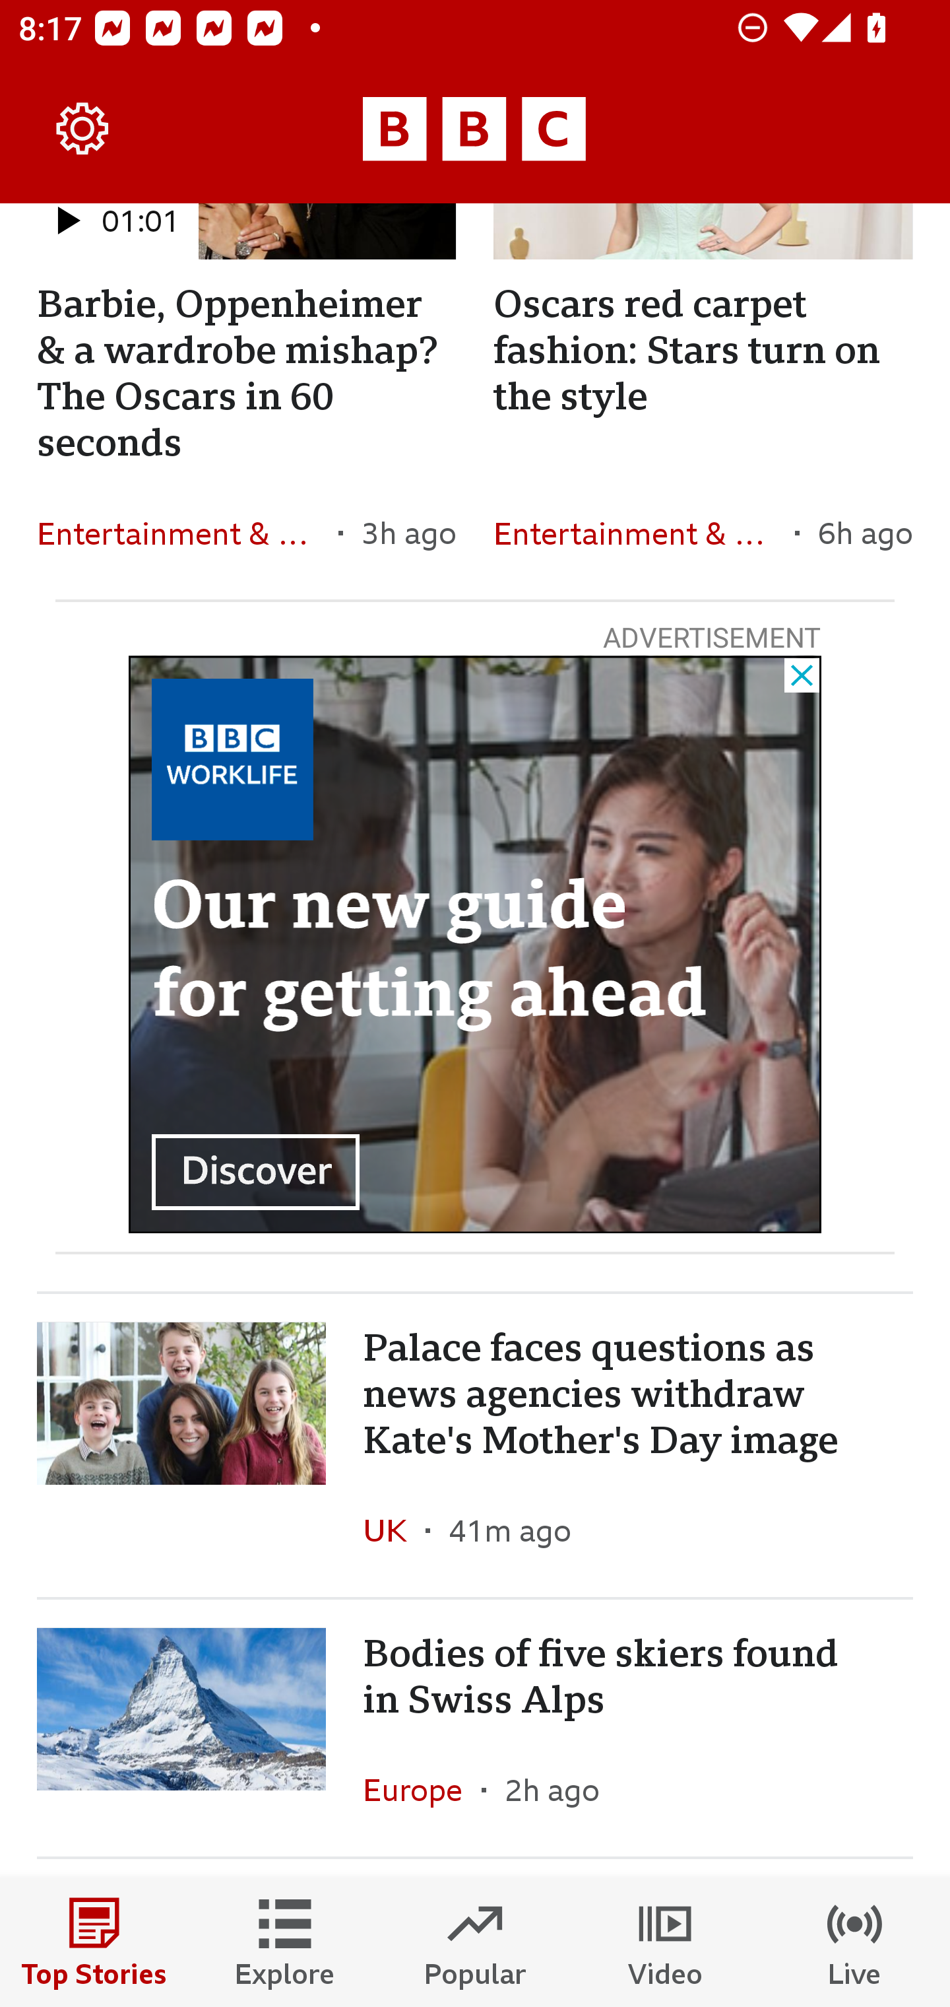  What do you see at coordinates (83, 129) in the screenshot?
I see `Settings` at bounding box center [83, 129].